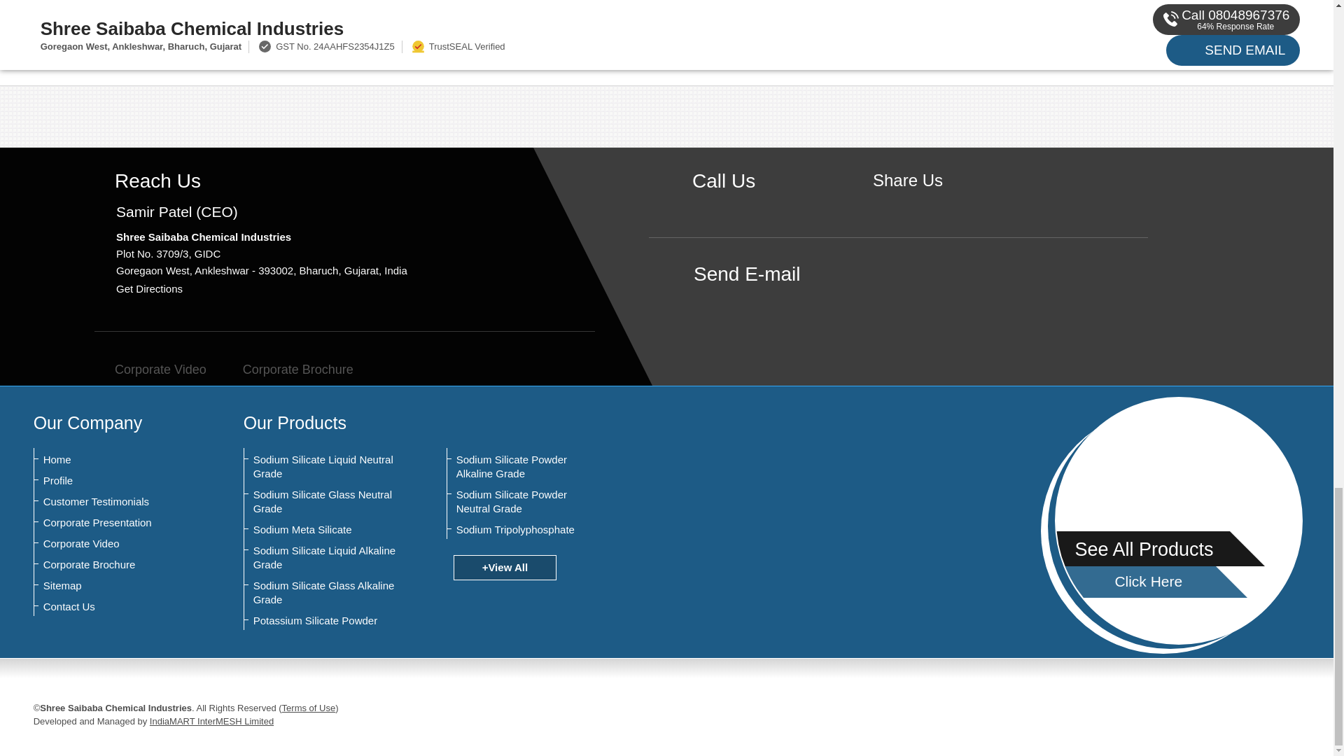 The image size is (1344, 756). I want to click on Corporate Brochure, so click(112, 564).